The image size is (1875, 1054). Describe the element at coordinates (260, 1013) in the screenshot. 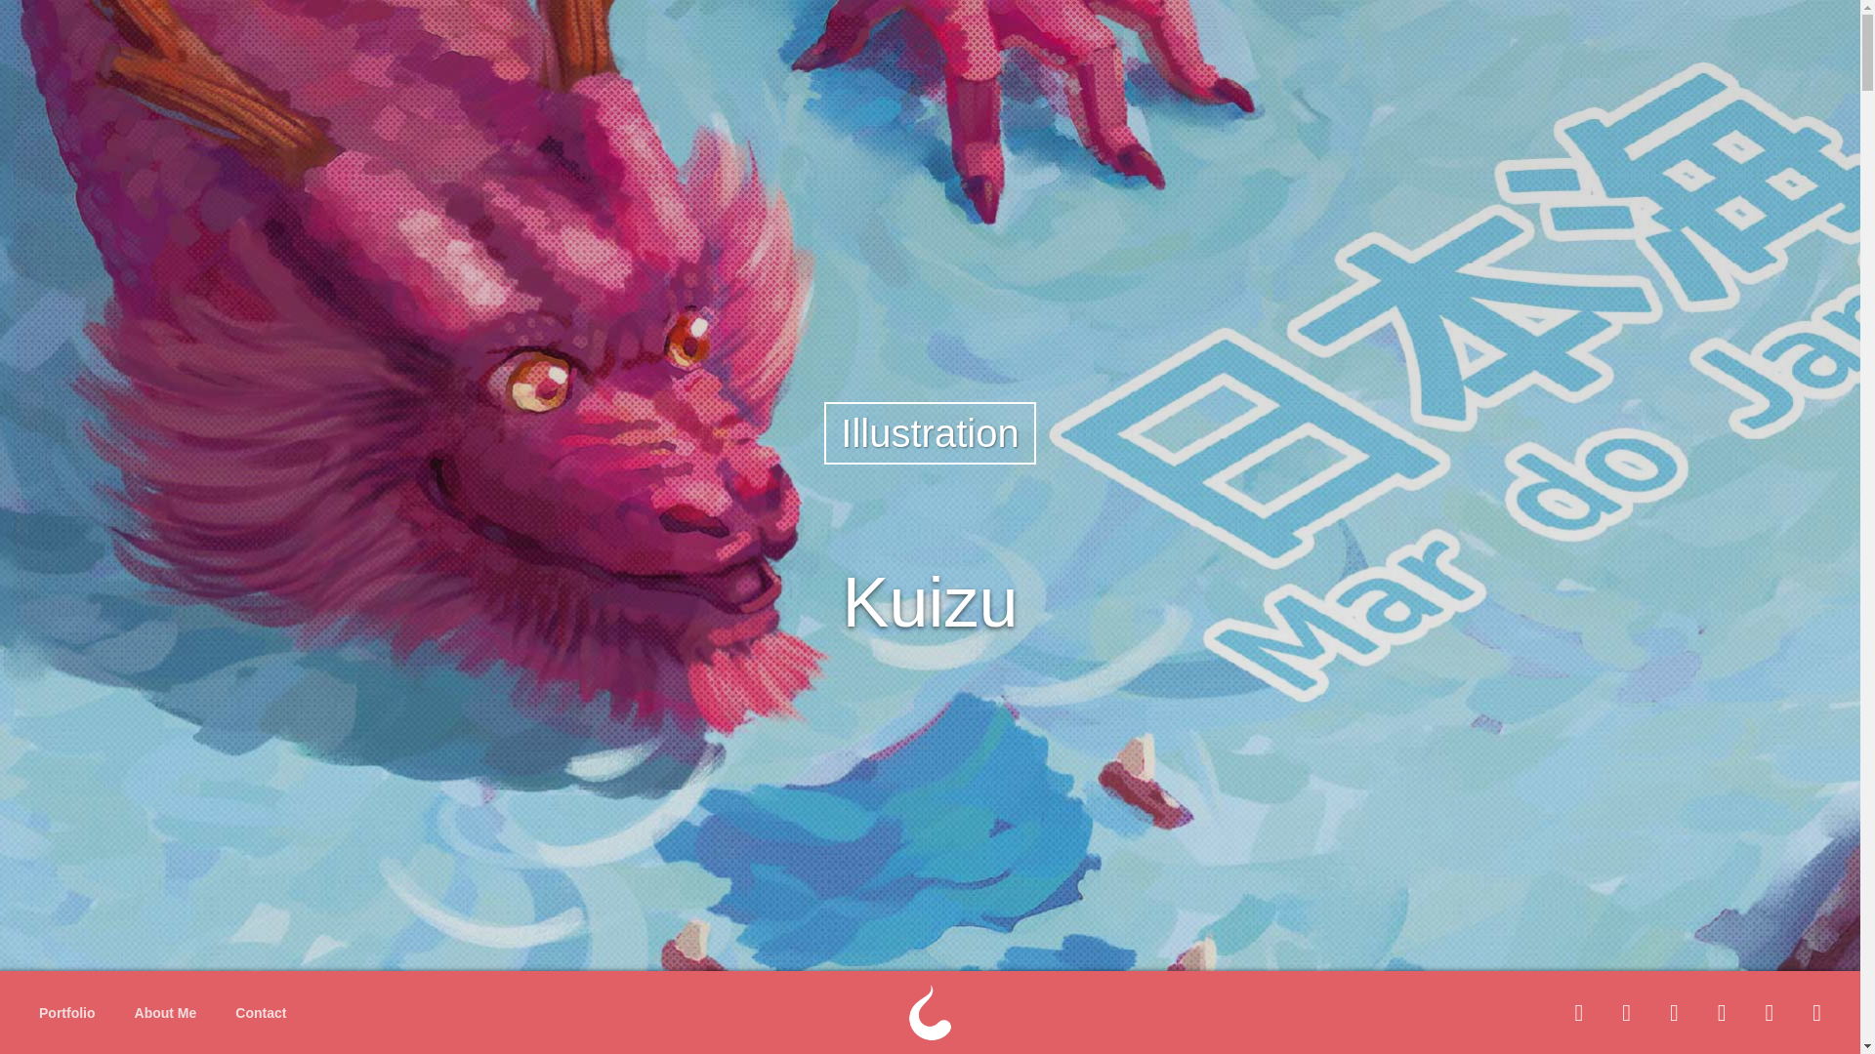

I see `Contact` at that location.